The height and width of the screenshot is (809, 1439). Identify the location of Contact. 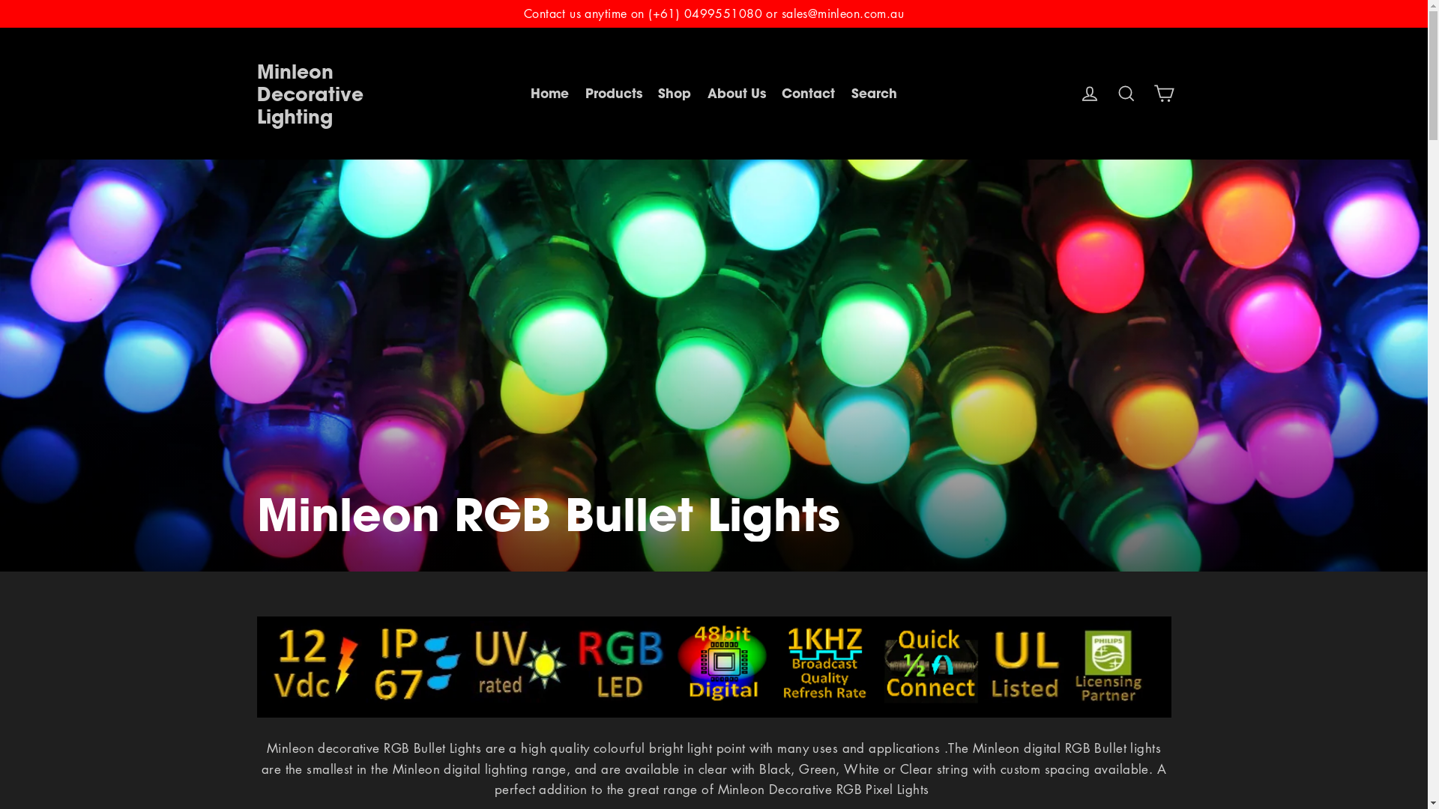
(808, 93).